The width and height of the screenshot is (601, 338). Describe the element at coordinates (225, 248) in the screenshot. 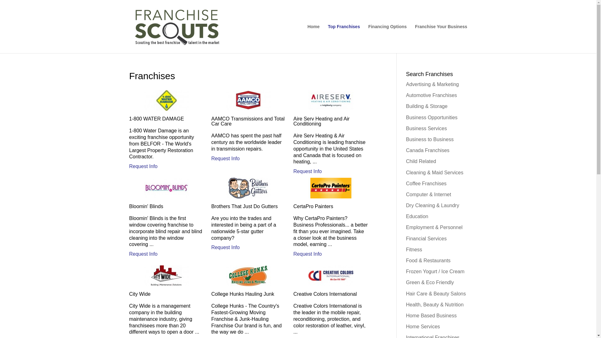

I see `Request Info` at that location.